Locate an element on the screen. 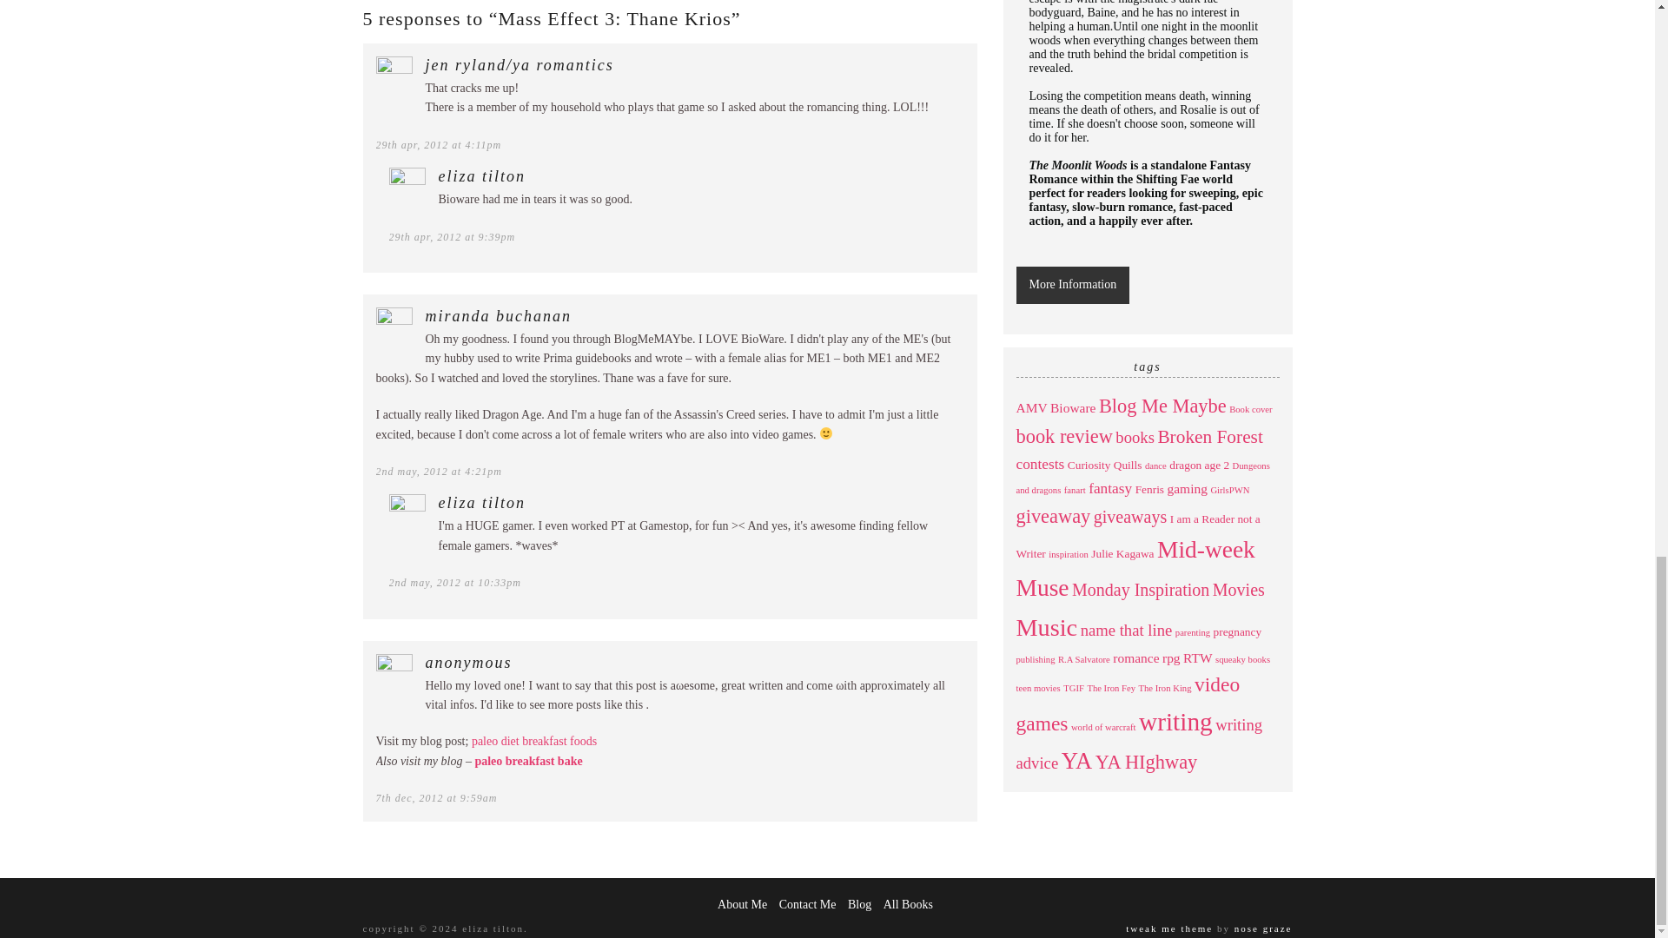  7th dec, 2012 at 9:59am is located at coordinates (436, 797).